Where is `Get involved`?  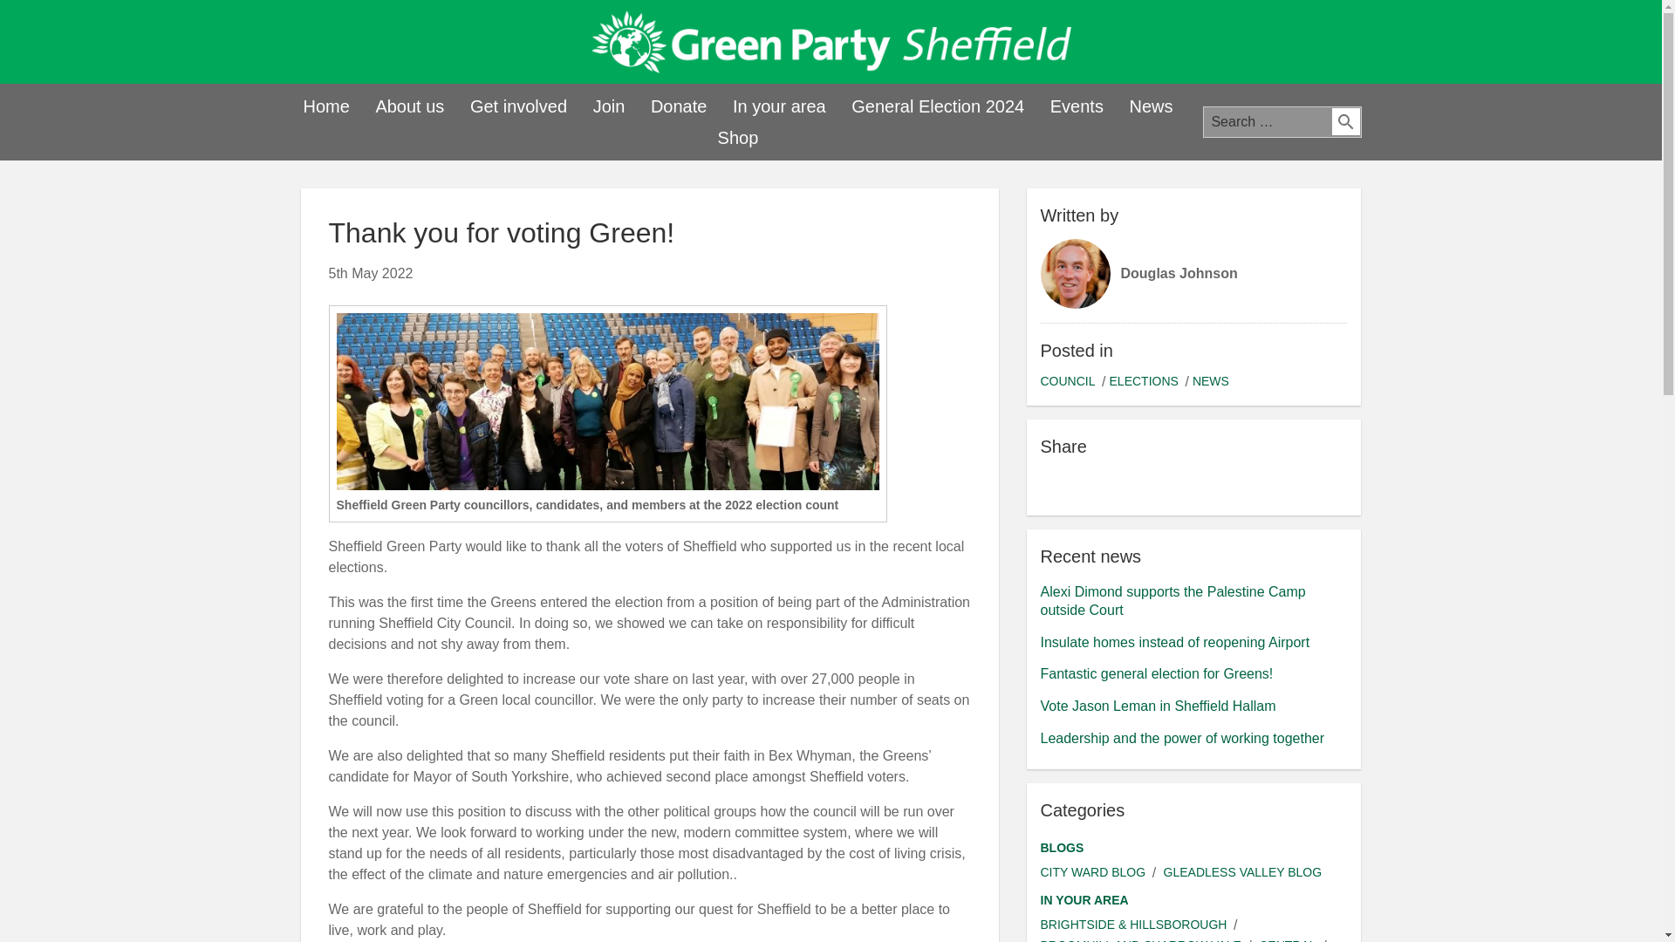 Get involved is located at coordinates (518, 106).